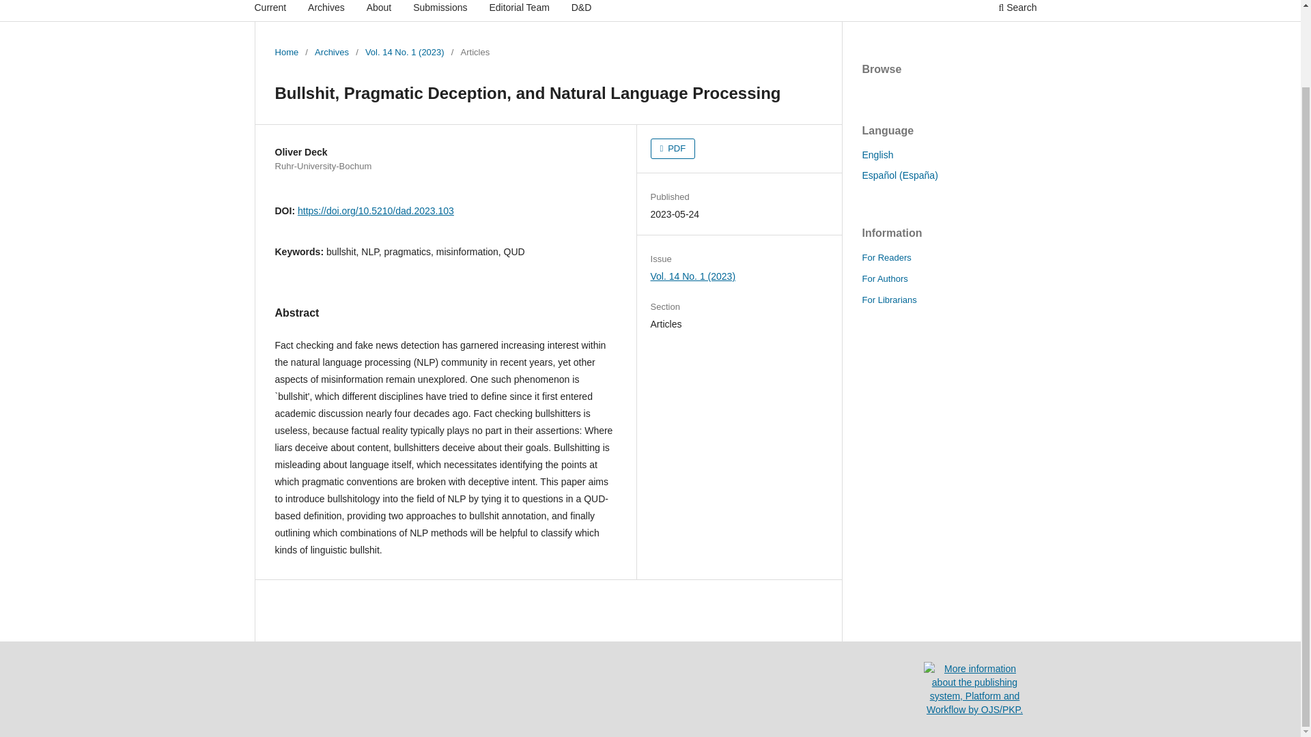 This screenshot has height=737, width=1311. What do you see at coordinates (889, 300) in the screenshot?
I see `For Librarians` at bounding box center [889, 300].